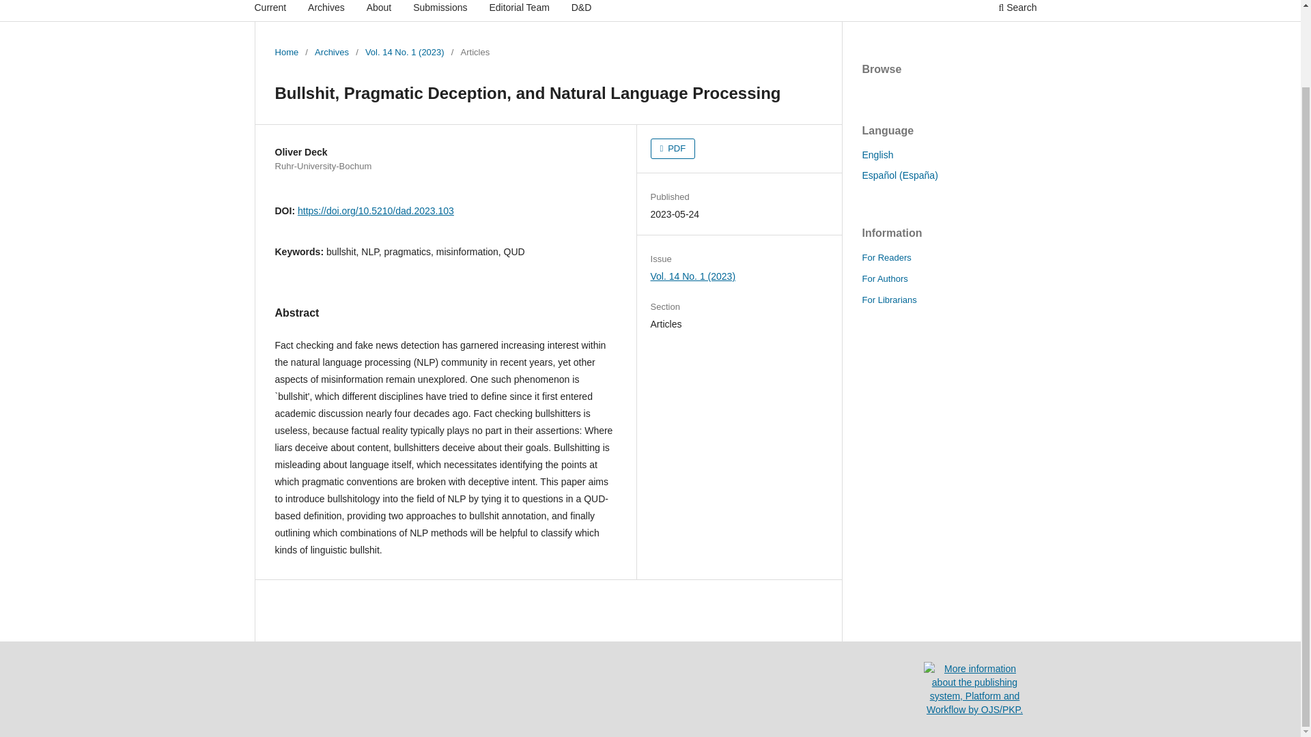 This screenshot has height=737, width=1311. What do you see at coordinates (889, 300) in the screenshot?
I see `For Librarians` at bounding box center [889, 300].